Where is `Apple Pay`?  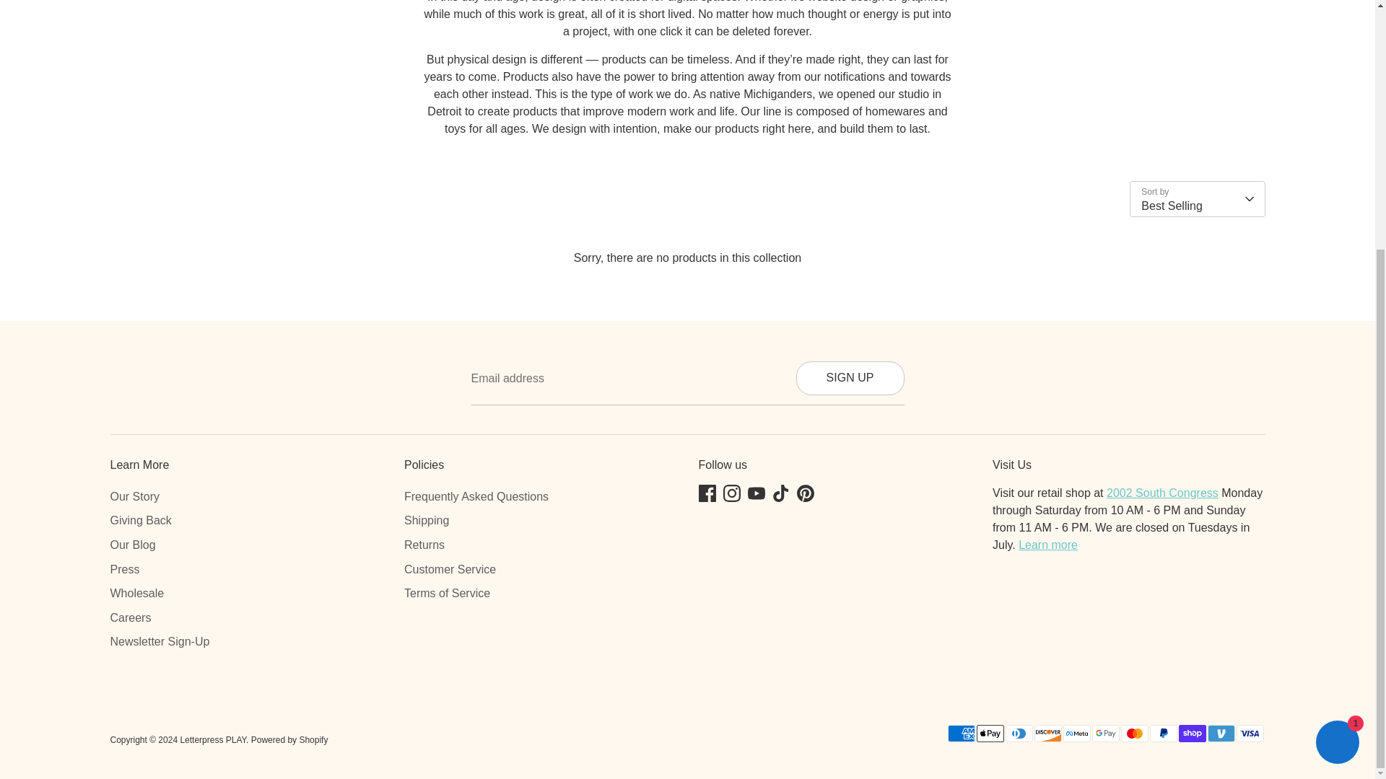 Apple Pay is located at coordinates (989, 734).